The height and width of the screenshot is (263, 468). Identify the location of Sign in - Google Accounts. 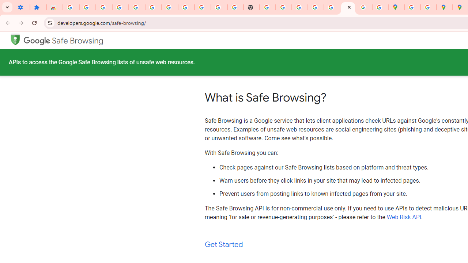
(170, 7).